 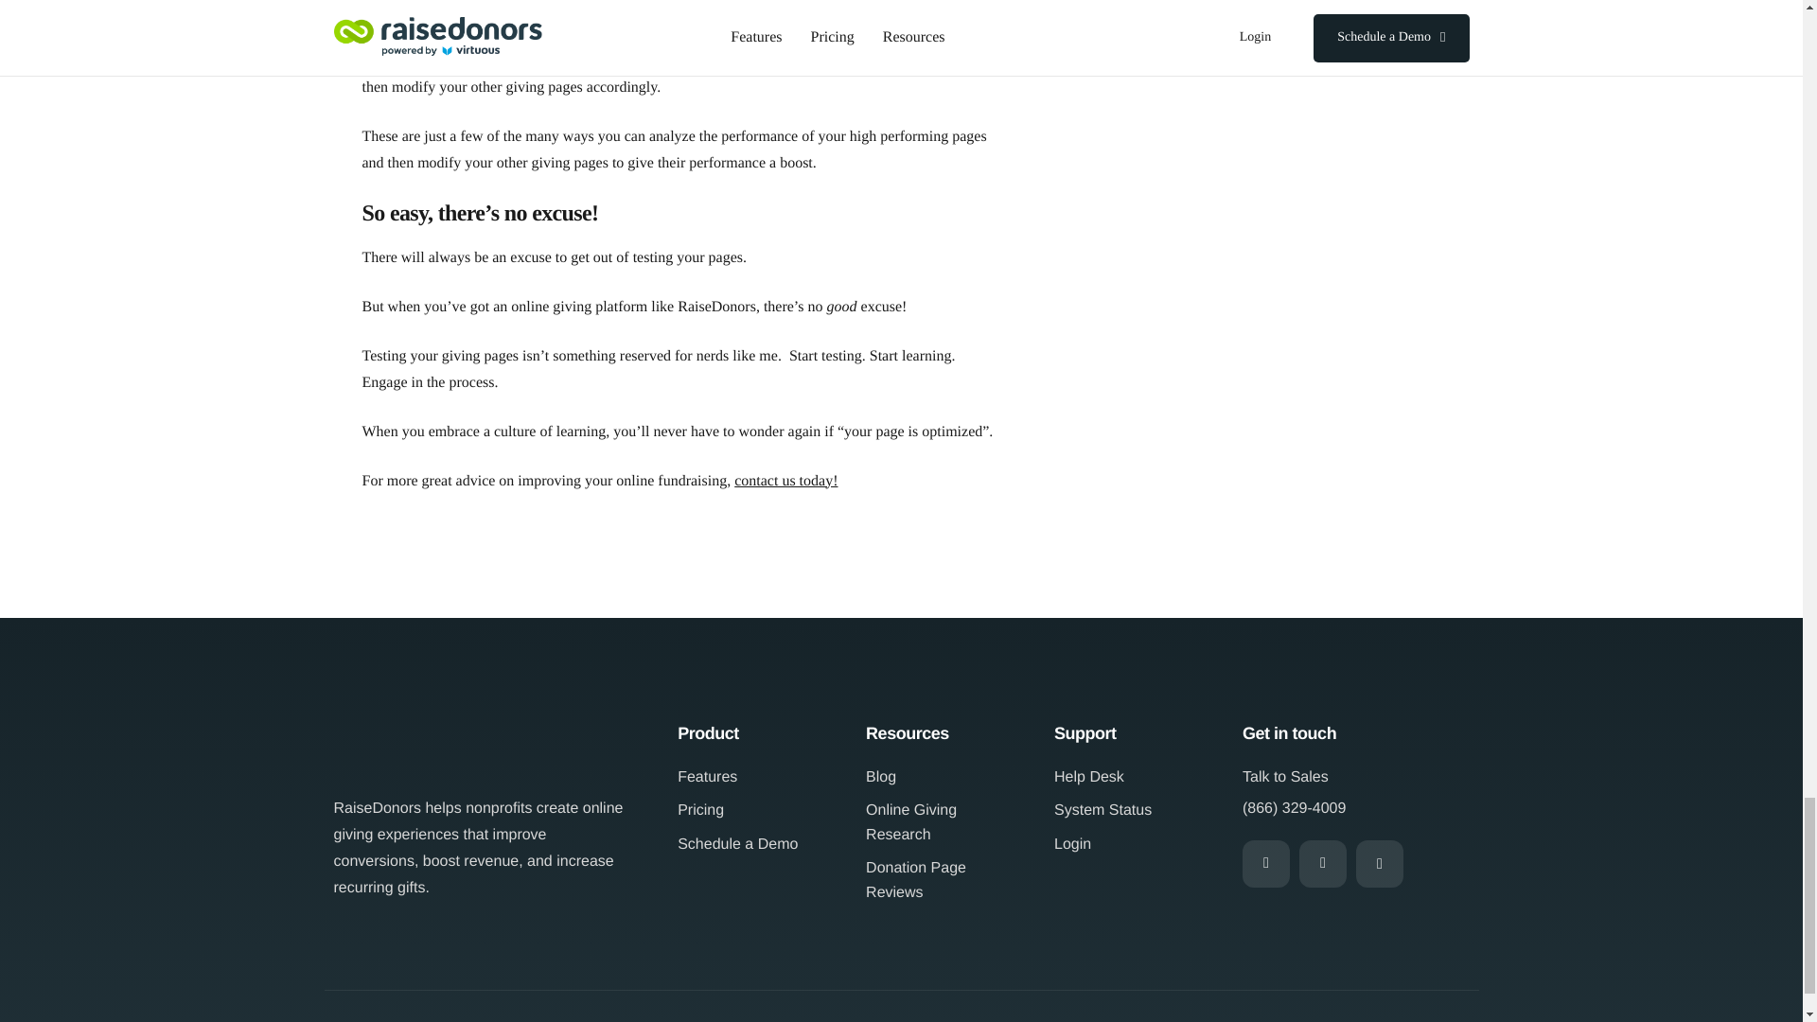 What do you see at coordinates (1103, 810) in the screenshot?
I see `System Status` at bounding box center [1103, 810].